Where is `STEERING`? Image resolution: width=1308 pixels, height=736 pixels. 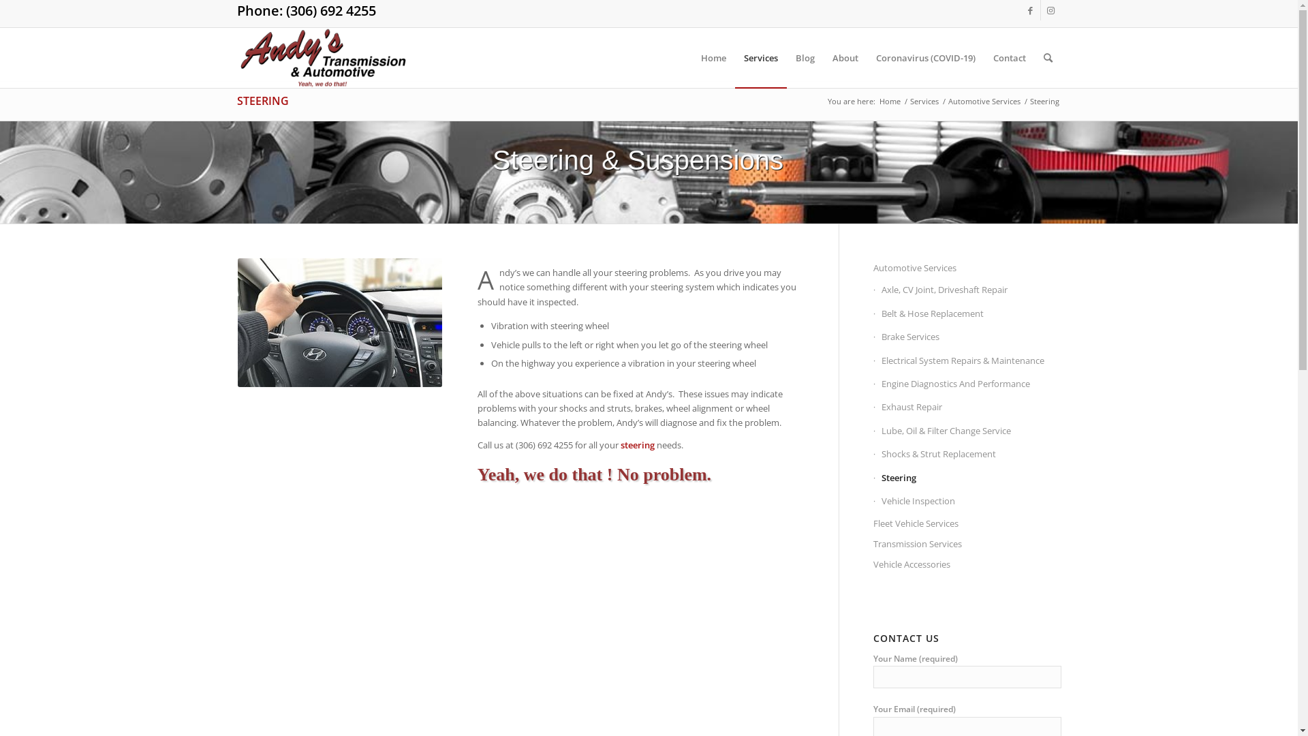 STEERING is located at coordinates (263, 101).